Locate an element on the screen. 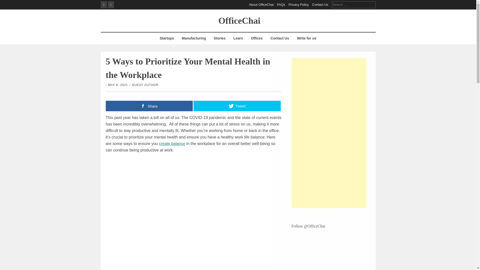 This screenshot has height=270, width=480. Startups is located at coordinates (166, 38).